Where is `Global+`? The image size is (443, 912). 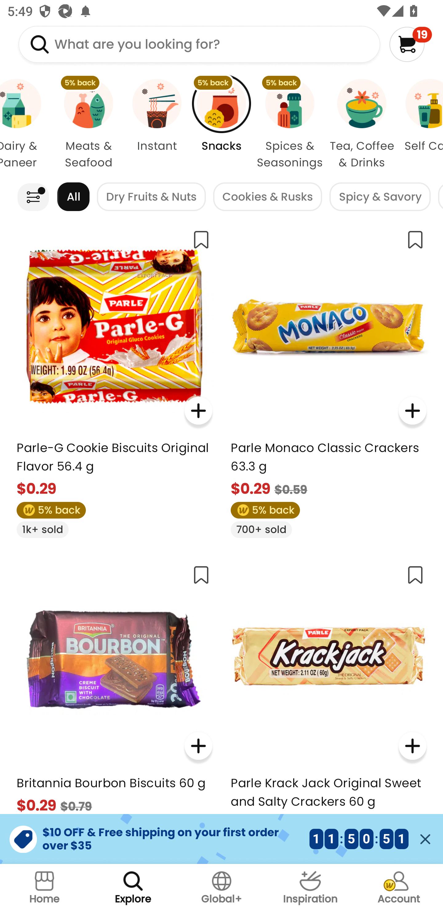 Global+ is located at coordinates (221, 888).